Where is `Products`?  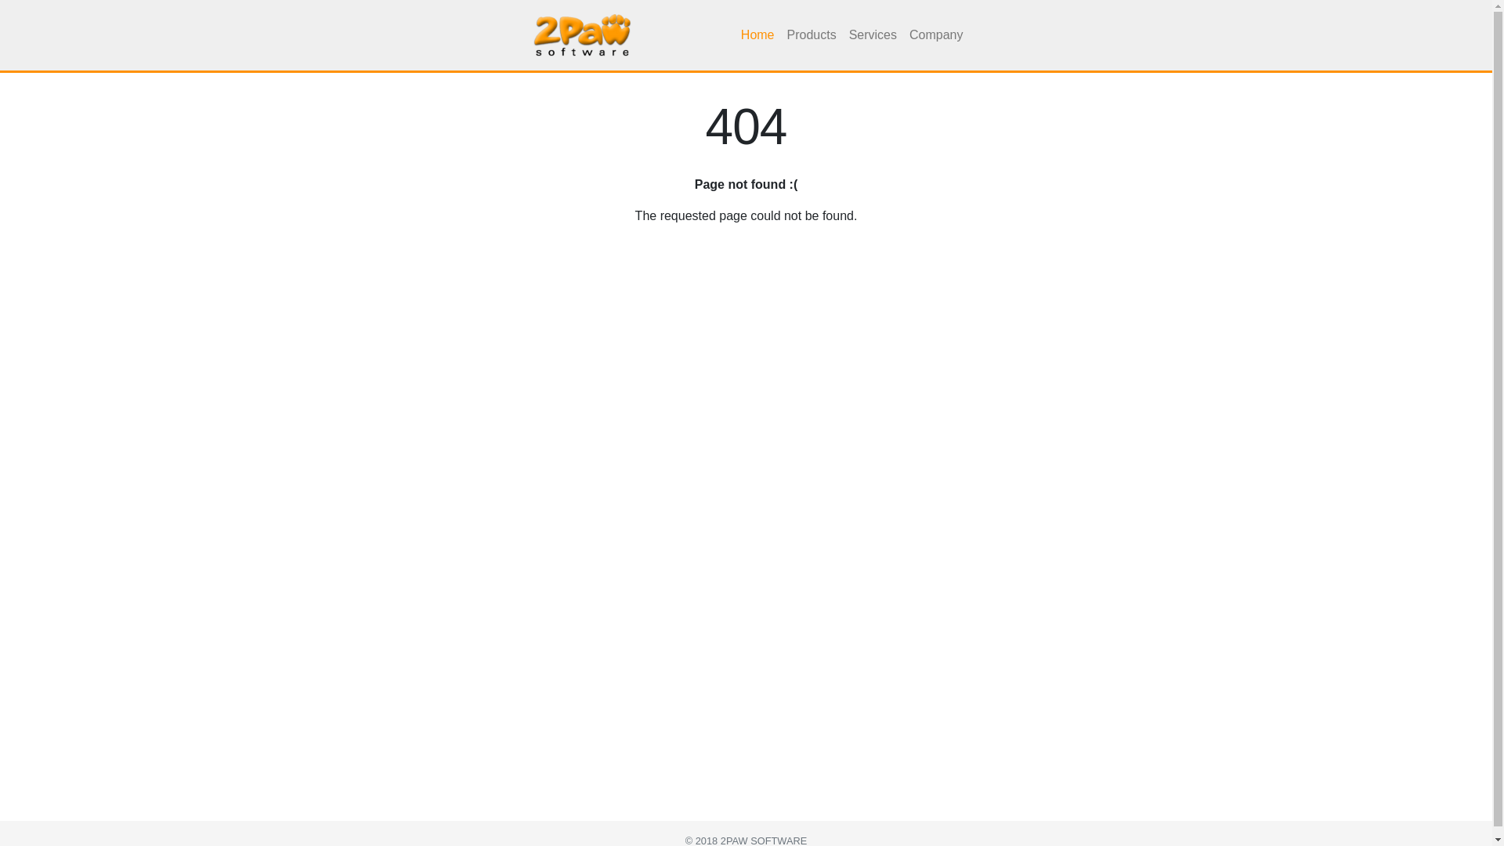
Products is located at coordinates (812, 35).